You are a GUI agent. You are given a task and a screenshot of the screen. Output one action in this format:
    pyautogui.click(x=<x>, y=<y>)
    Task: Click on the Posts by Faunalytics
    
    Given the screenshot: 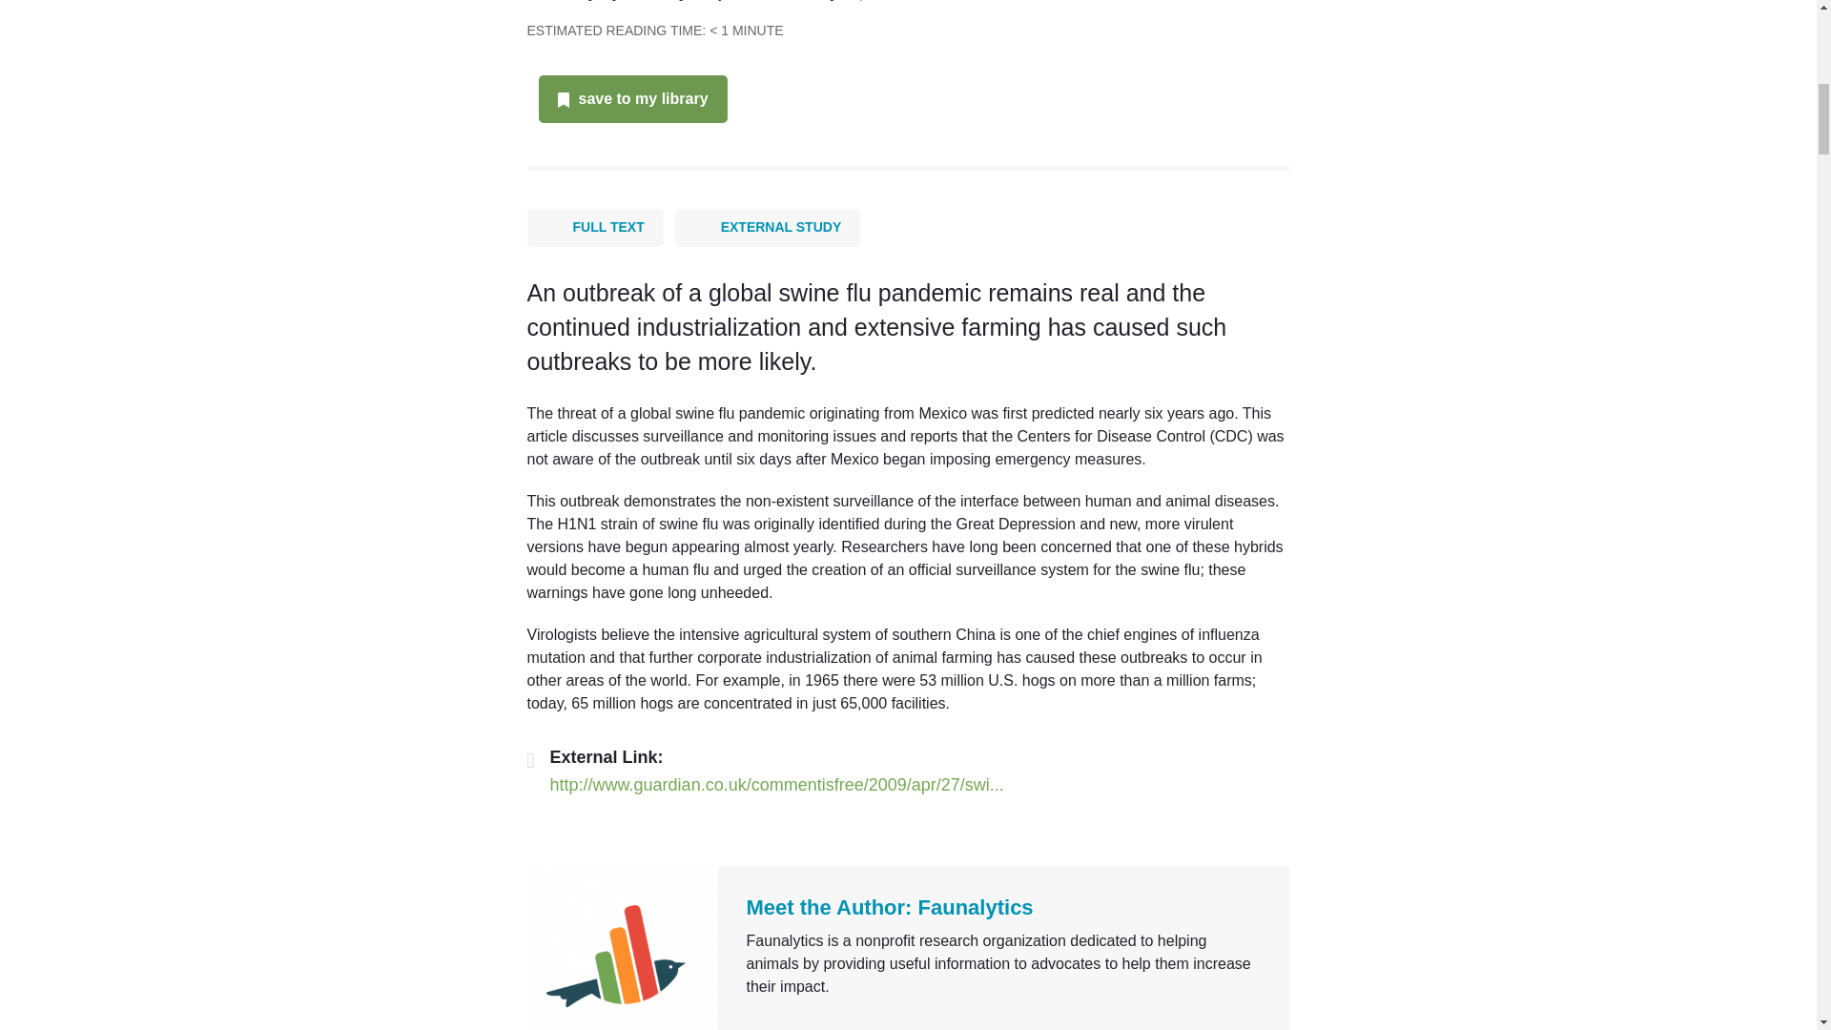 What is the action you would take?
    pyautogui.click(x=671, y=0)
    